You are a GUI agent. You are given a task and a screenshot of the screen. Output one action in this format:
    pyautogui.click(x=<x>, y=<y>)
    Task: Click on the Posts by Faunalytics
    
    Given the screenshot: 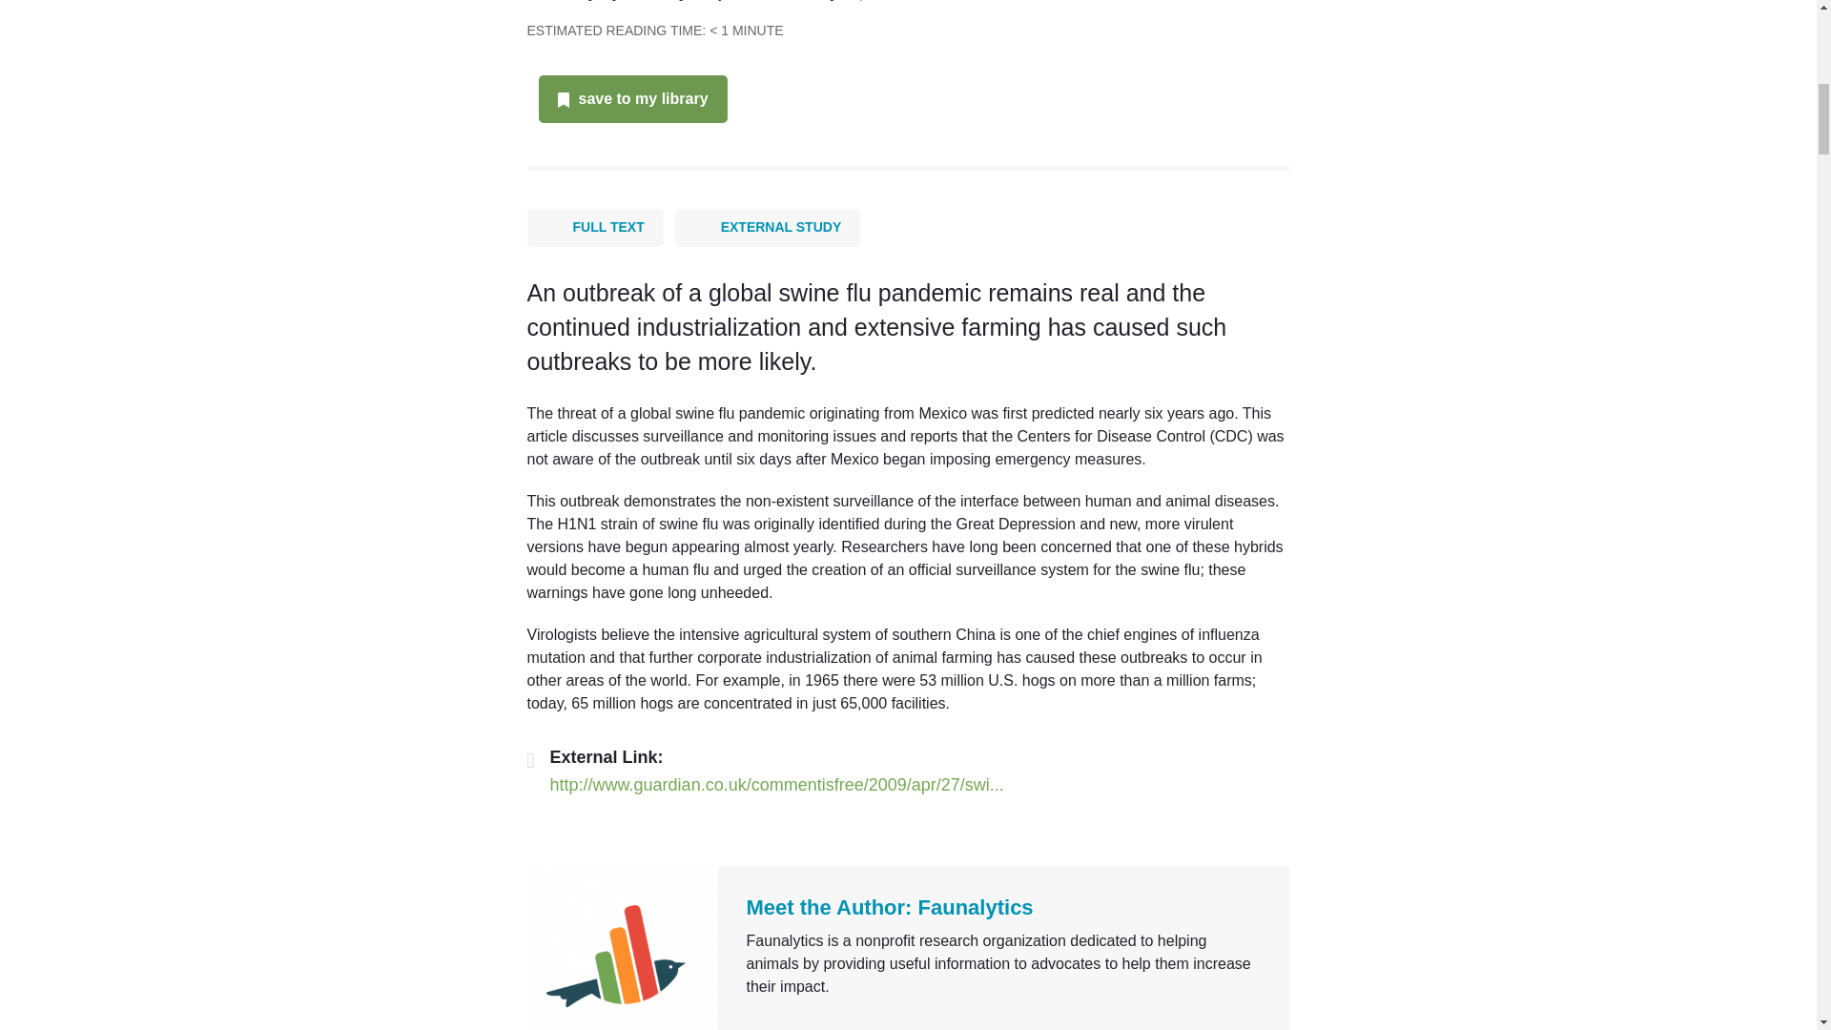 What is the action you would take?
    pyautogui.click(x=671, y=0)
    